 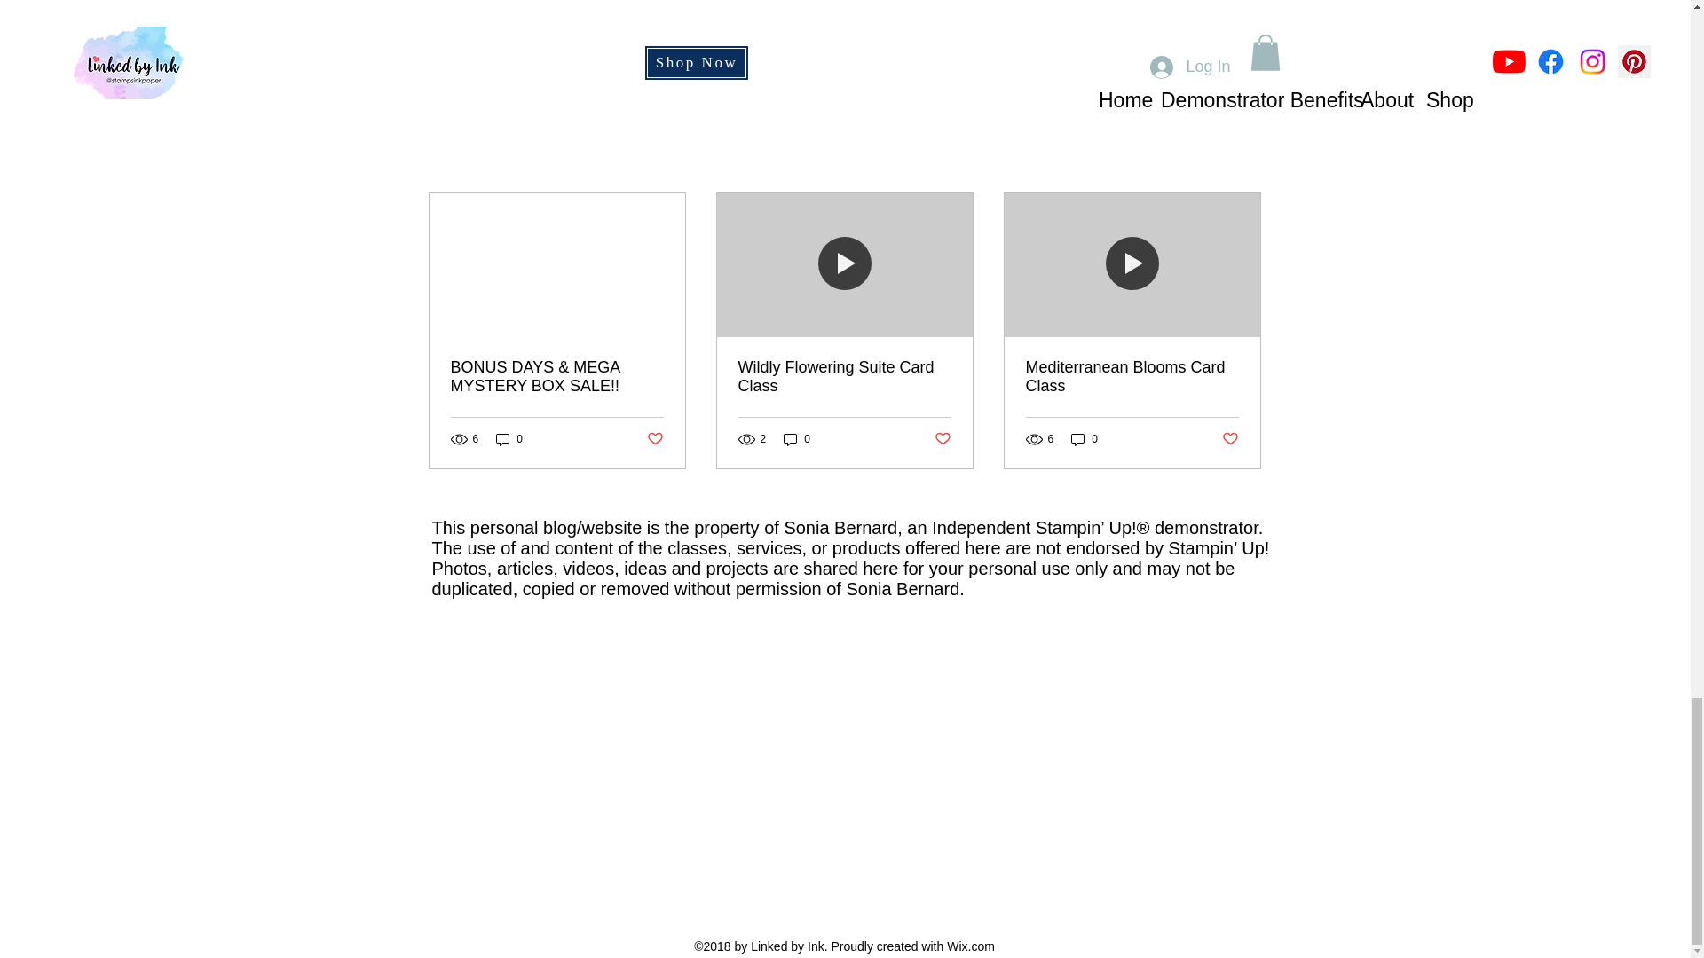 I want to click on Post not marked as liked, so click(x=1164, y=65).